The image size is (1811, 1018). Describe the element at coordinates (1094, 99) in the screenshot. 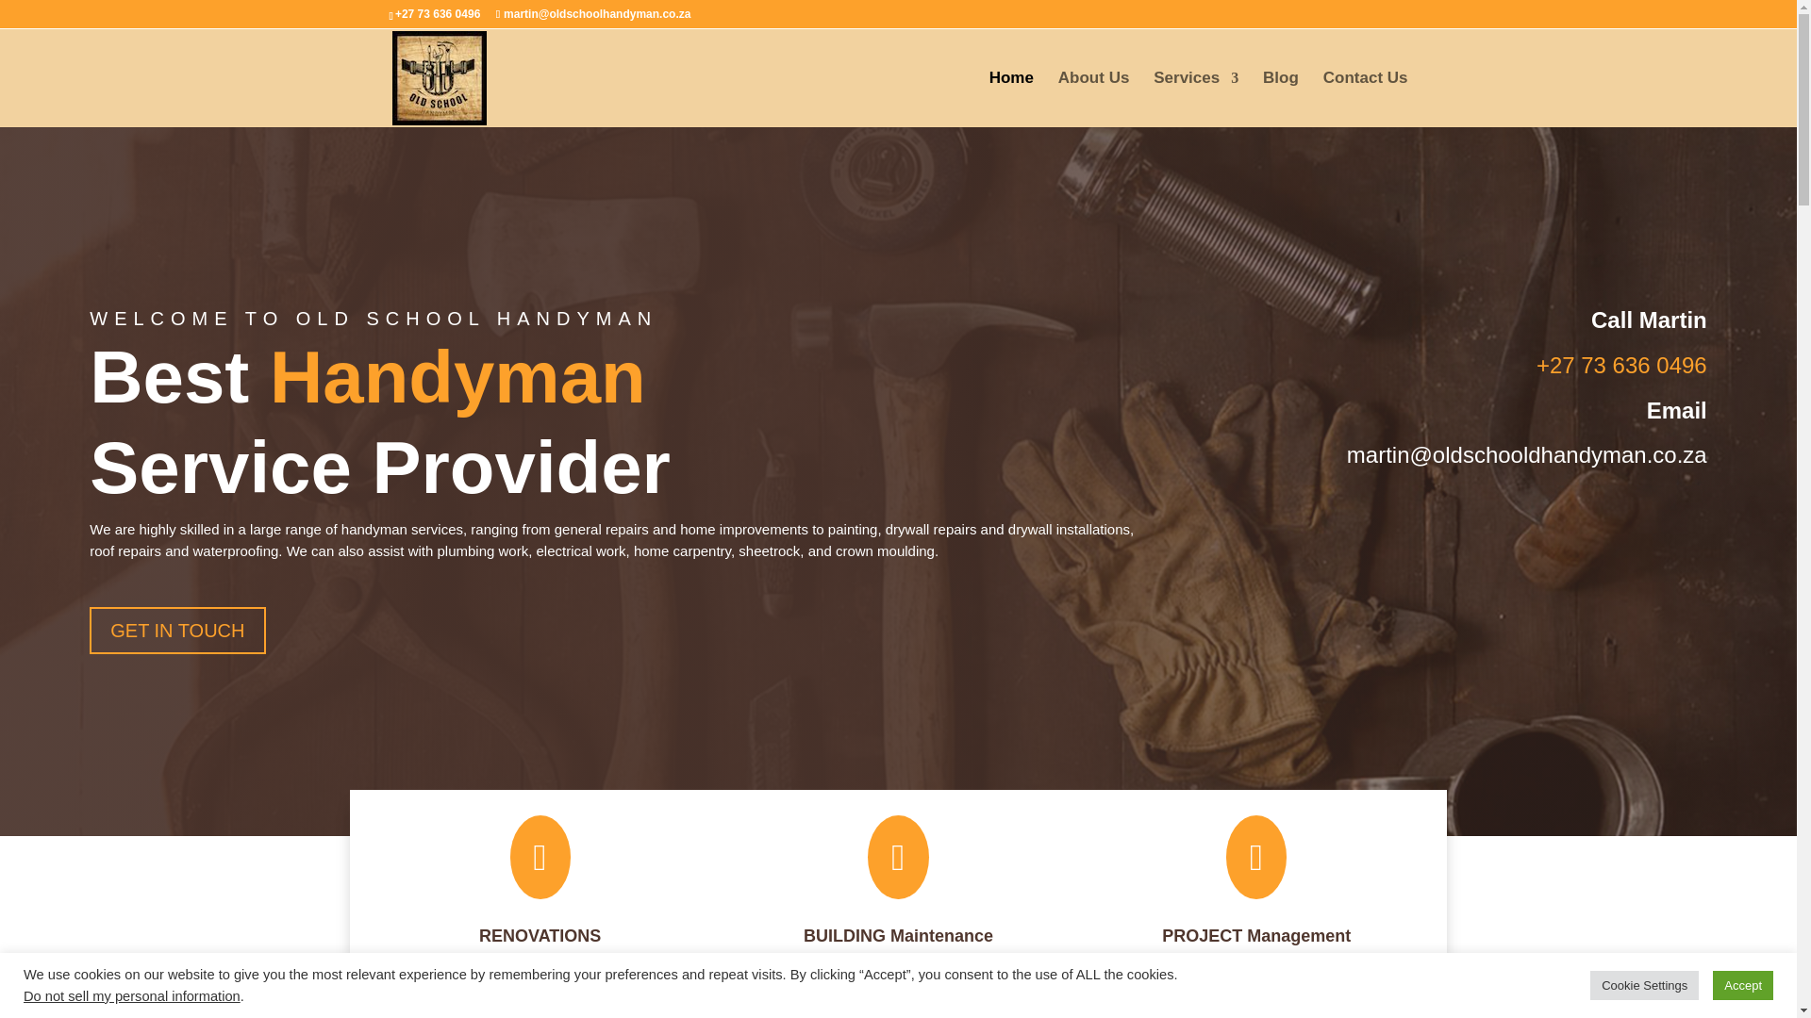

I see `About Us` at that location.